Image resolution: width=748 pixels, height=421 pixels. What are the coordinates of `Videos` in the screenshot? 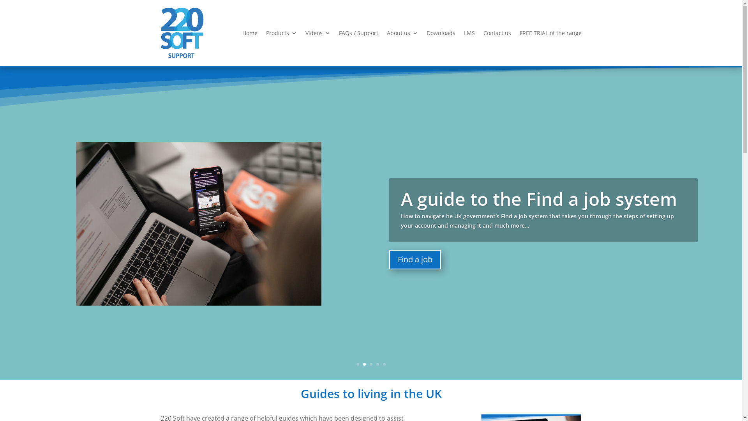 It's located at (318, 33).